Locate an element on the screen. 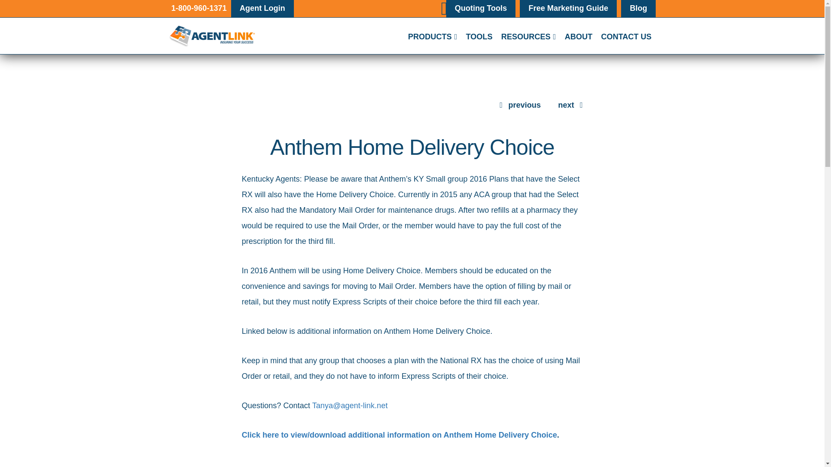  PRODUCTS is located at coordinates (433, 36).